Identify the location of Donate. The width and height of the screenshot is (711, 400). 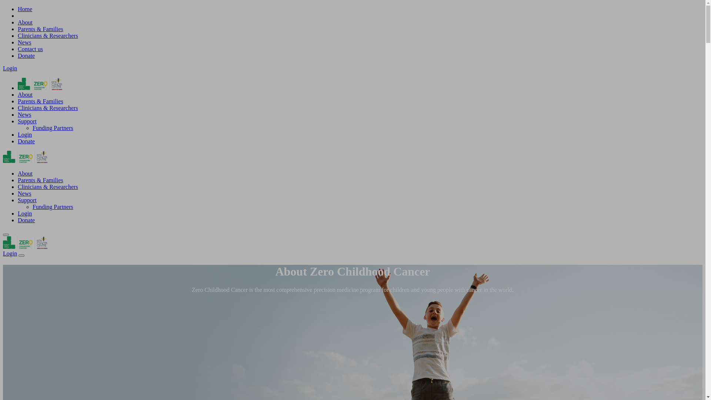
(26, 220).